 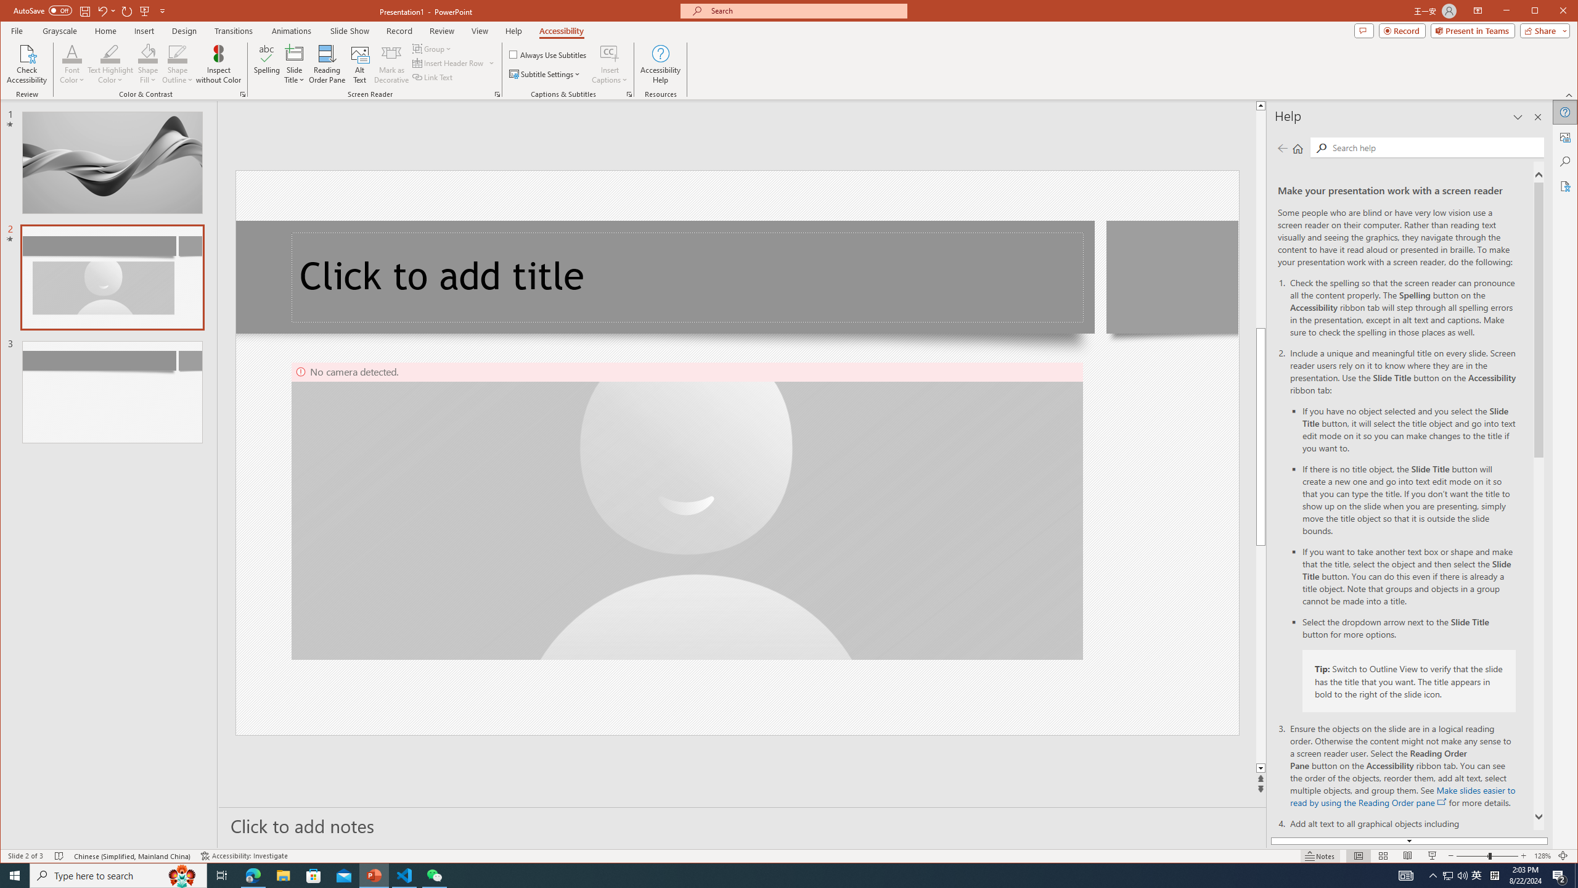 What do you see at coordinates (268, 64) in the screenshot?
I see `Spelling...` at bounding box center [268, 64].